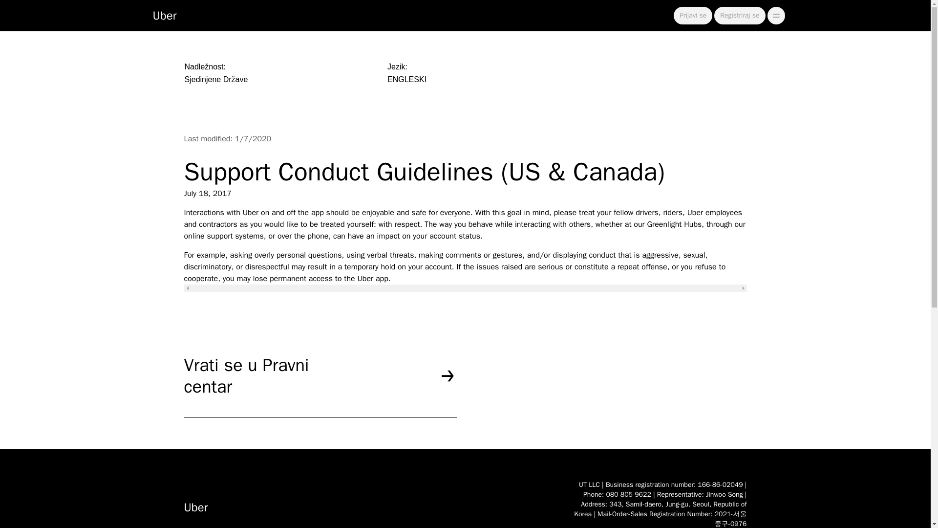 The image size is (938, 528). What do you see at coordinates (368, 504) in the screenshot?
I see `Uber` at bounding box center [368, 504].